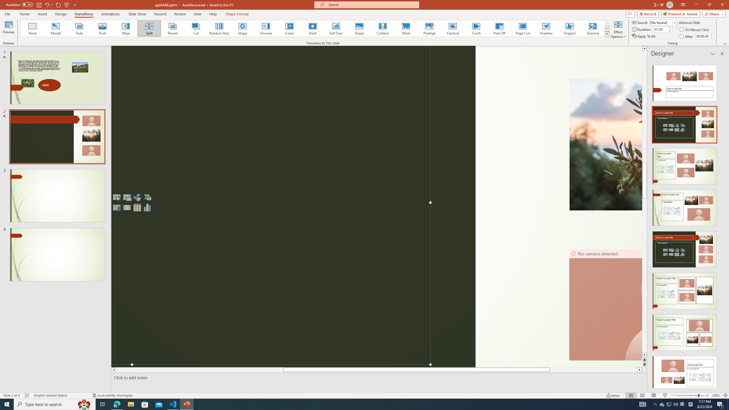 The height and width of the screenshot is (410, 729). I want to click on None, so click(33, 28).